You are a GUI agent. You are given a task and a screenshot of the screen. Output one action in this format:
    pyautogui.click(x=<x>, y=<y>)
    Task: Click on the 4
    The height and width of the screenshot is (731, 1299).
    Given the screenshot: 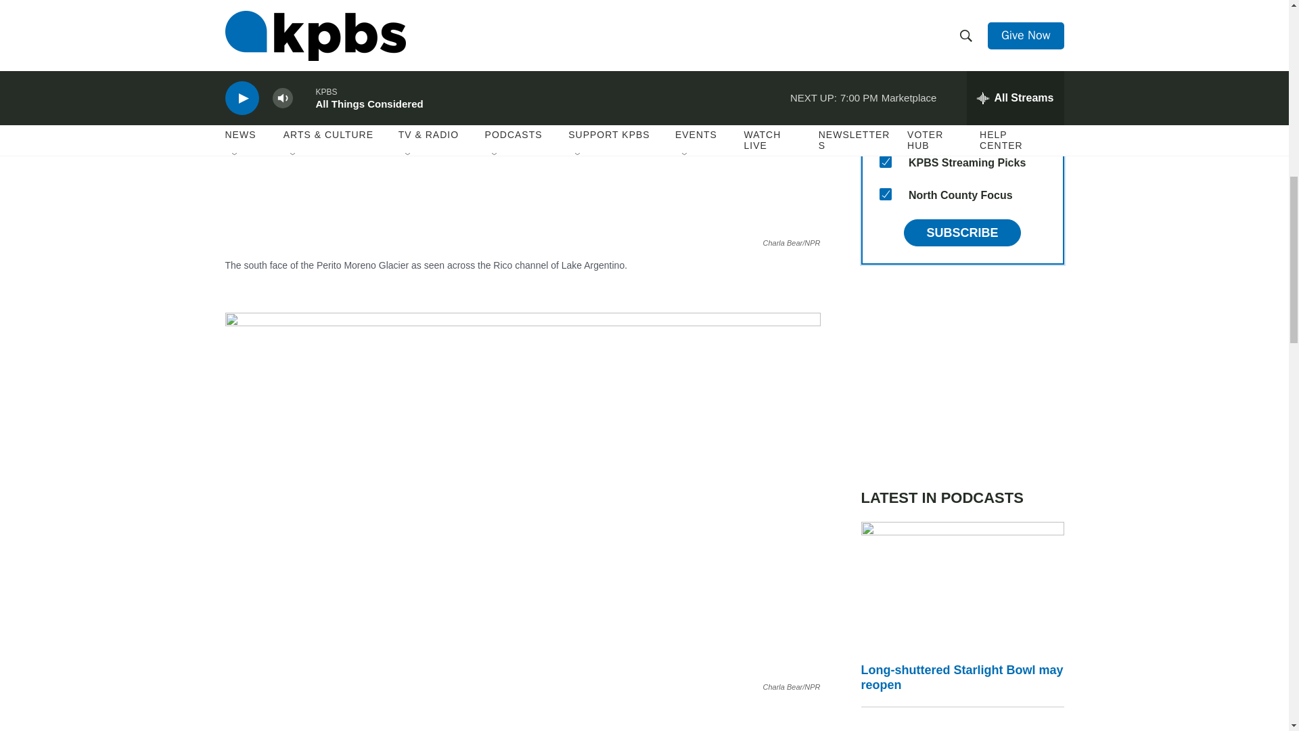 What is the action you would take?
    pyautogui.click(x=885, y=3)
    